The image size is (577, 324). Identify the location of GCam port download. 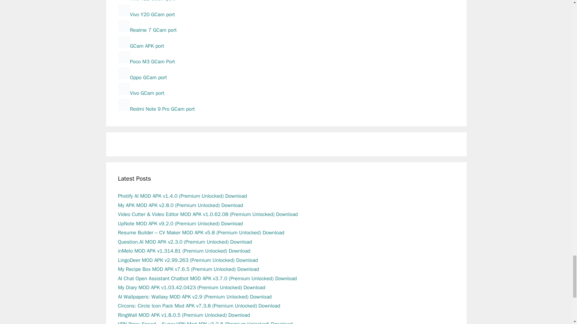
(141, 46).